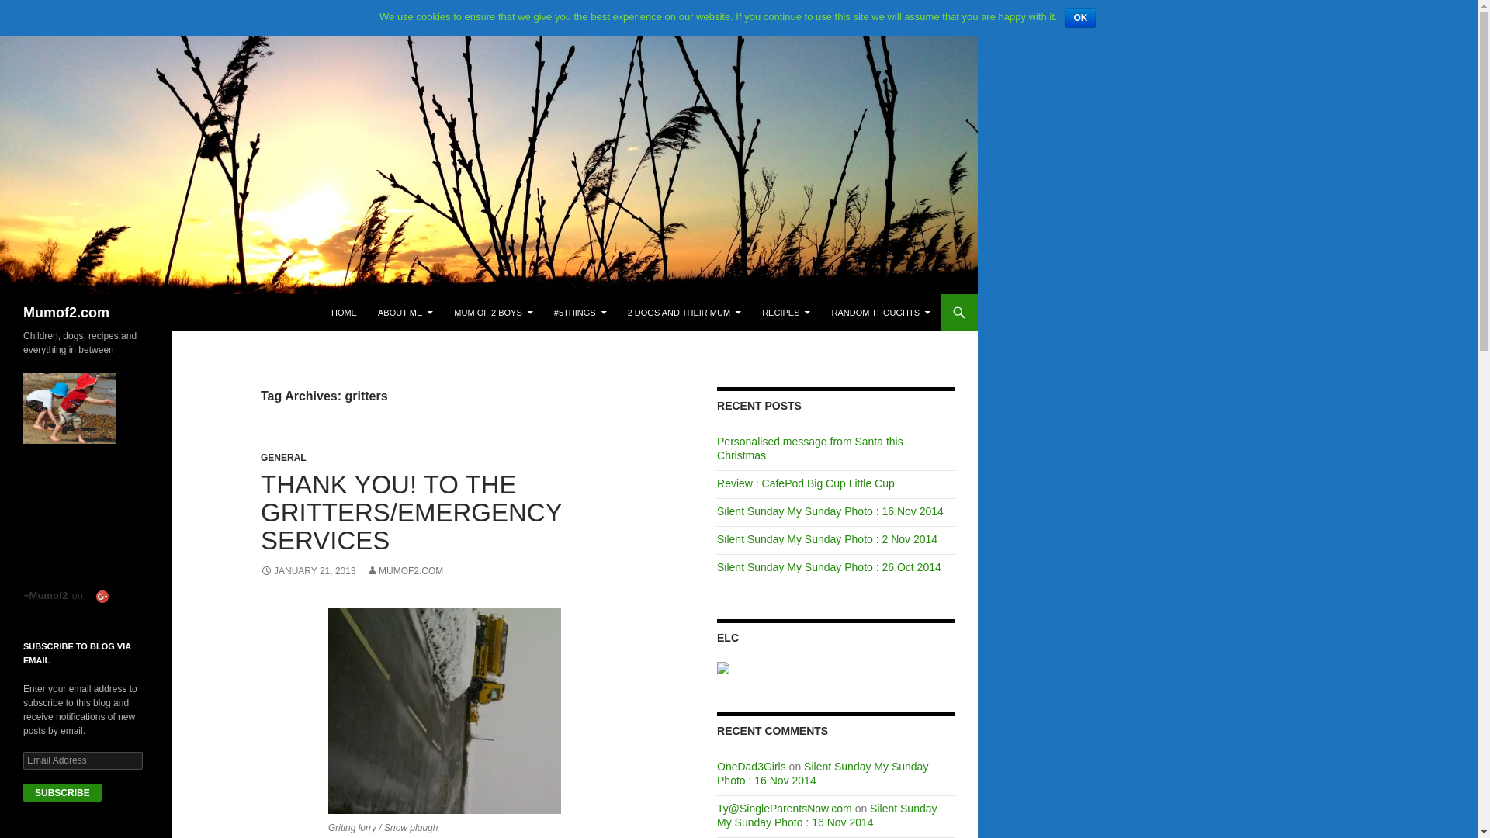 This screenshot has width=1490, height=838. I want to click on Search, so click(23, 303).